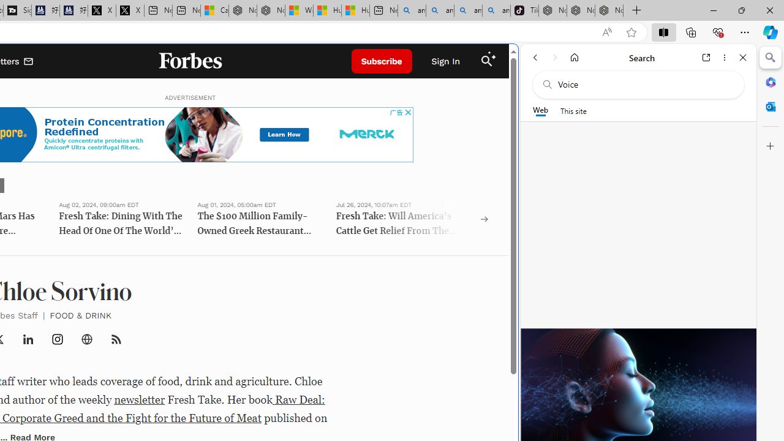  Describe the element at coordinates (706, 58) in the screenshot. I see `Open link in new tab` at that location.